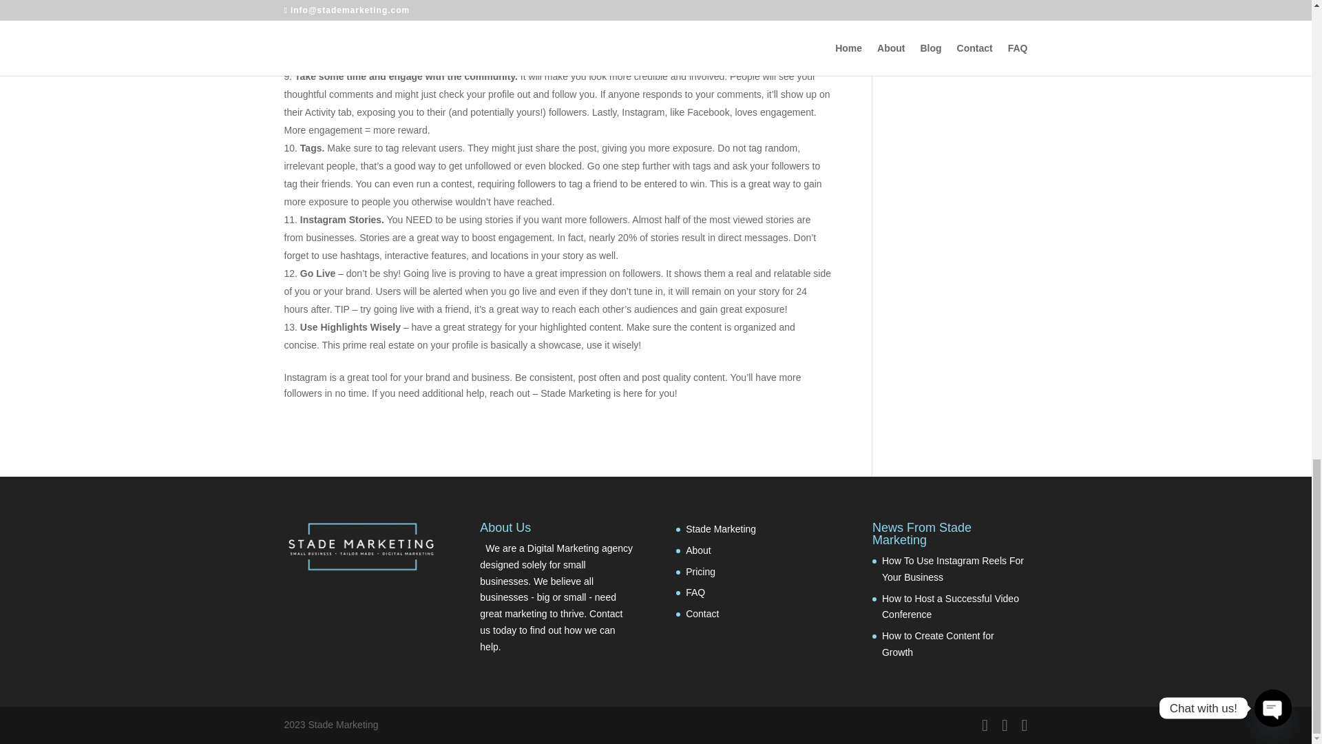 Image resolution: width=1322 pixels, height=744 pixels. Describe the element at coordinates (721, 529) in the screenshot. I see `Stade Marketing` at that location.